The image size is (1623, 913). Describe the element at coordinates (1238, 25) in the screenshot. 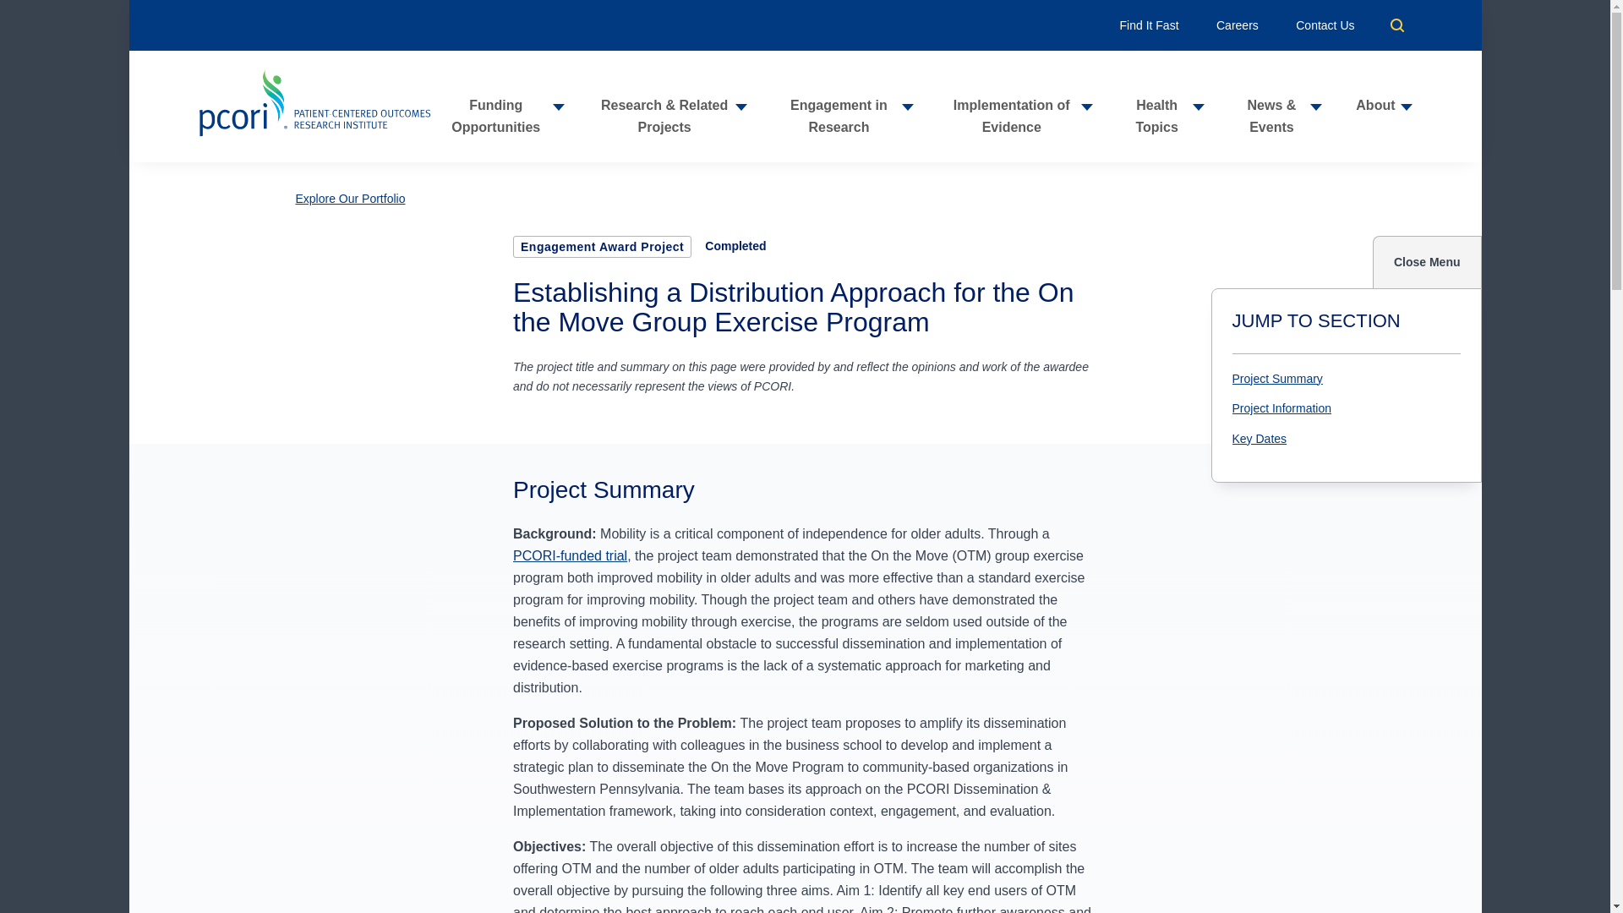

I see `Careers` at that location.